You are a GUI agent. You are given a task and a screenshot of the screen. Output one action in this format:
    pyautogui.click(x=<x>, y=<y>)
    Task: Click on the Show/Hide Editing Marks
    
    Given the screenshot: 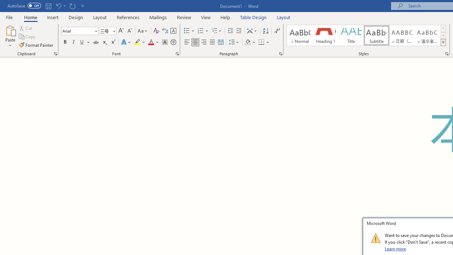 What is the action you would take?
    pyautogui.click(x=277, y=31)
    